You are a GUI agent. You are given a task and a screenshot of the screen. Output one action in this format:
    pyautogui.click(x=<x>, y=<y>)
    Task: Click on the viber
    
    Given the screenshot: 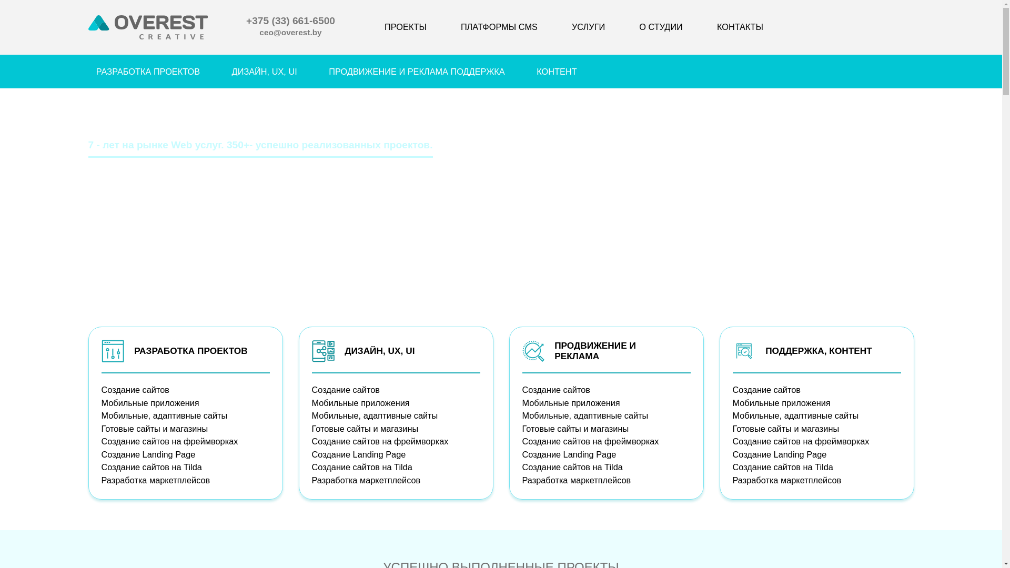 What is the action you would take?
    pyautogui.click(x=973, y=184)
    